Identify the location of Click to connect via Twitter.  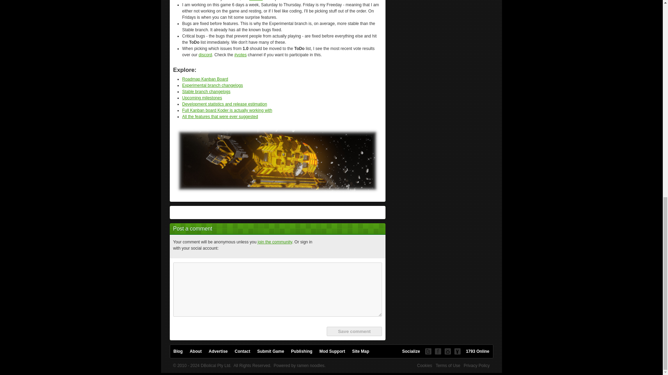
(341, 247).